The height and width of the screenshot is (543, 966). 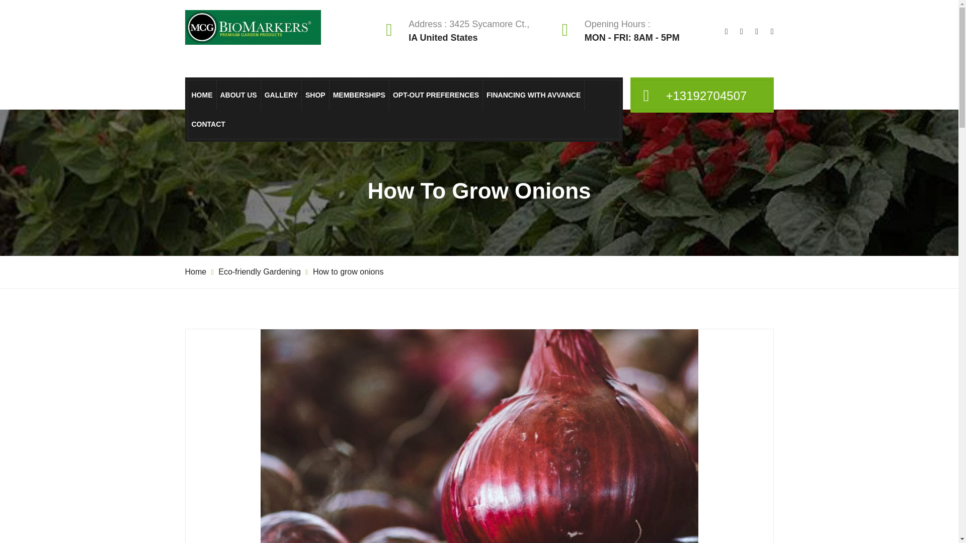 What do you see at coordinates (281, 95) in the screenshot?
I see `GALLERY` at bounding box center [281, 95].